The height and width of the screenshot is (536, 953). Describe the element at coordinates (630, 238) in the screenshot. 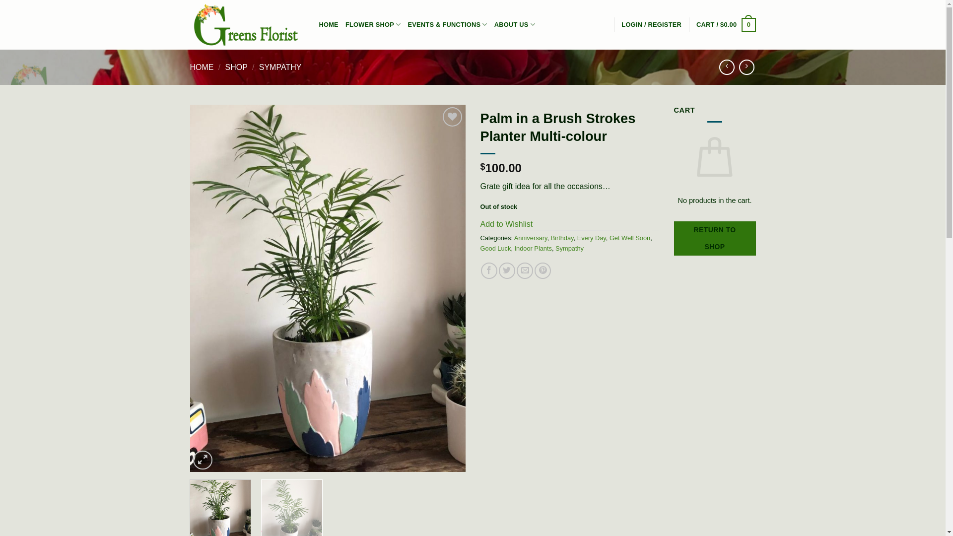

I see `Get Well Soon` at that location.